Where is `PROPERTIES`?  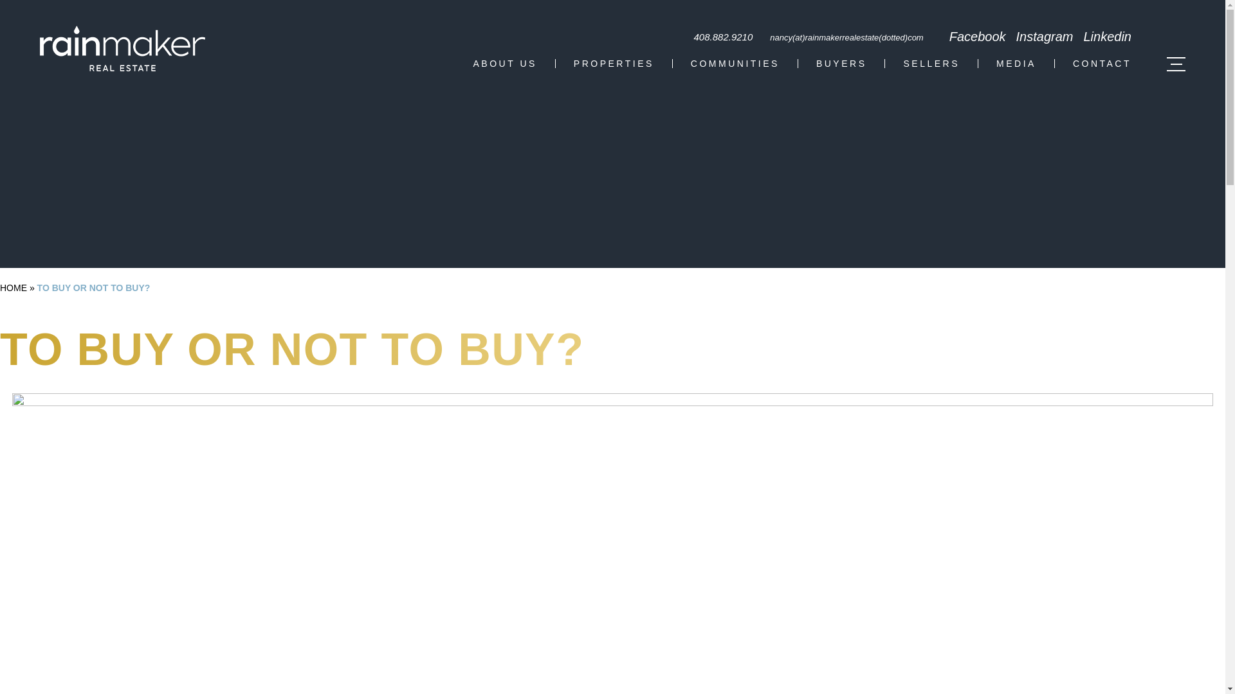
PROPERTIES is located at coordinates (614, 63).